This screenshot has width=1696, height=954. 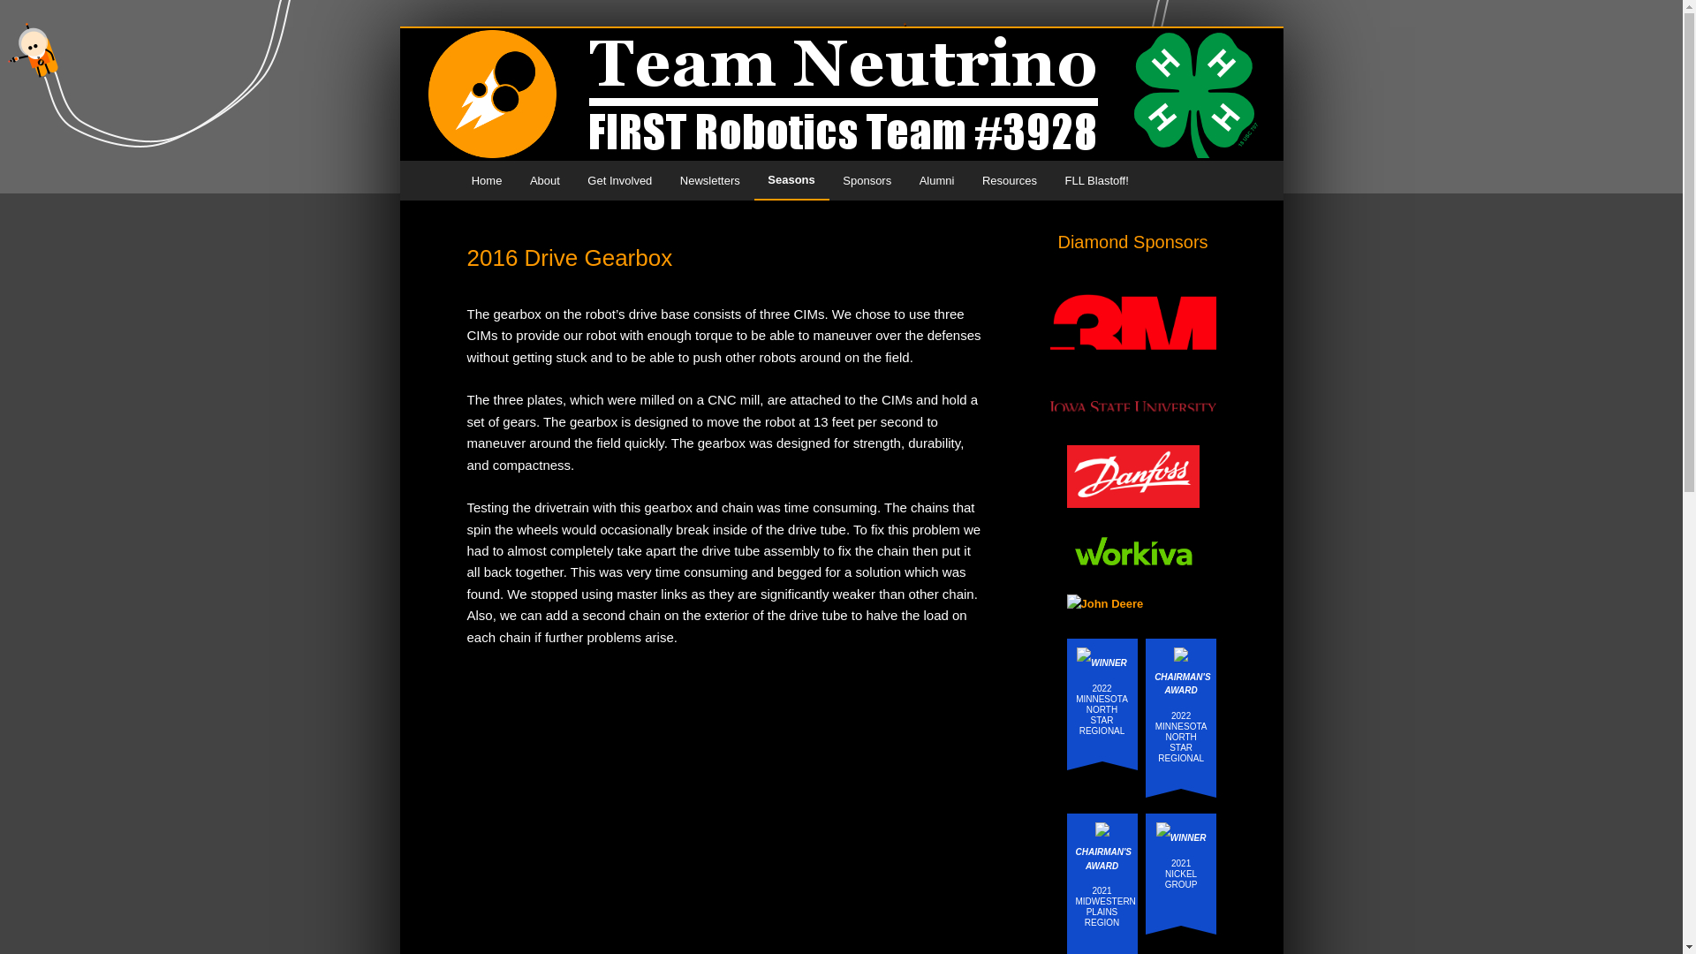 I want to click on Get Involved, so click(x=620, y=180).